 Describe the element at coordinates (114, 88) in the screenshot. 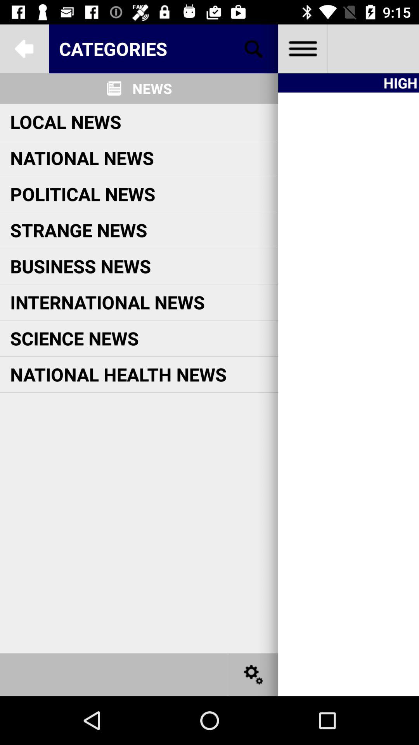

I see `click on the icon left to news` at that location.